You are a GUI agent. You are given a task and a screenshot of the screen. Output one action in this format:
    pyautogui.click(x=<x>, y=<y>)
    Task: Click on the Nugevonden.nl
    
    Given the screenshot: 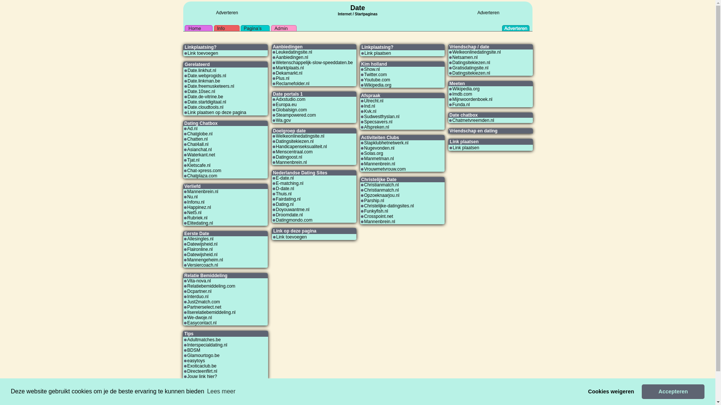 What is the action you would take?
    pyautogui.click(x=379, y=148)
    